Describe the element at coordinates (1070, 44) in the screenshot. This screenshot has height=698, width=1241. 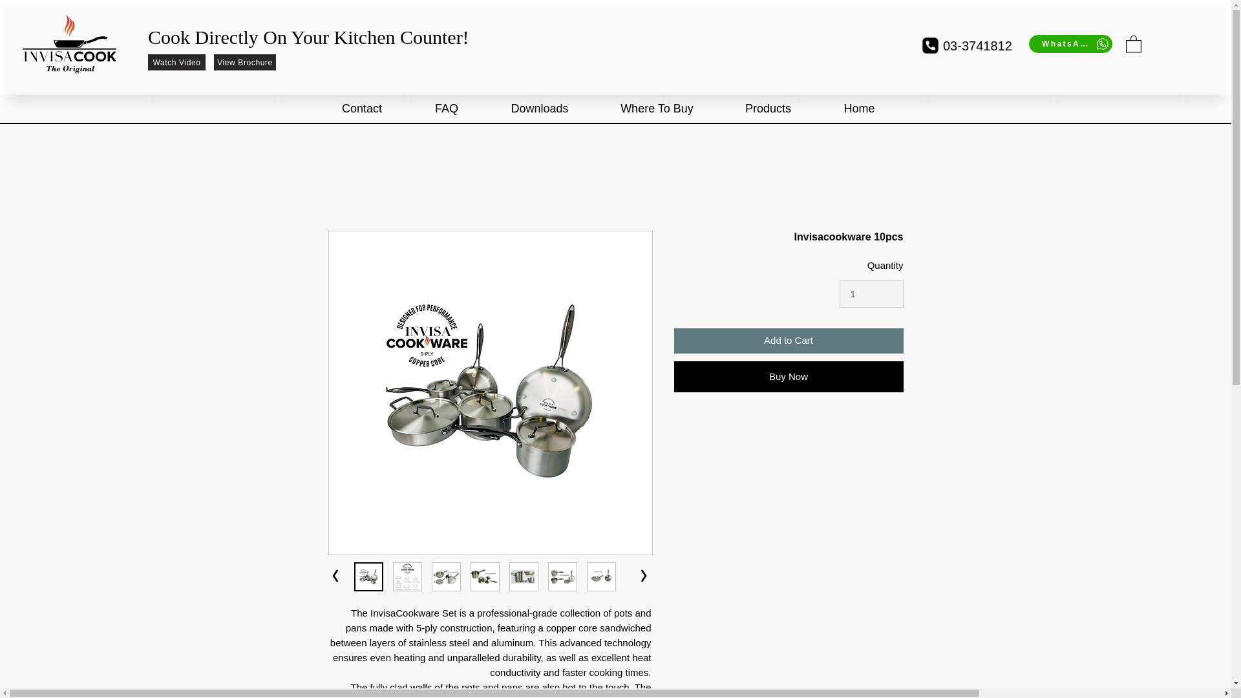
I see `WhatsApp` at that location.